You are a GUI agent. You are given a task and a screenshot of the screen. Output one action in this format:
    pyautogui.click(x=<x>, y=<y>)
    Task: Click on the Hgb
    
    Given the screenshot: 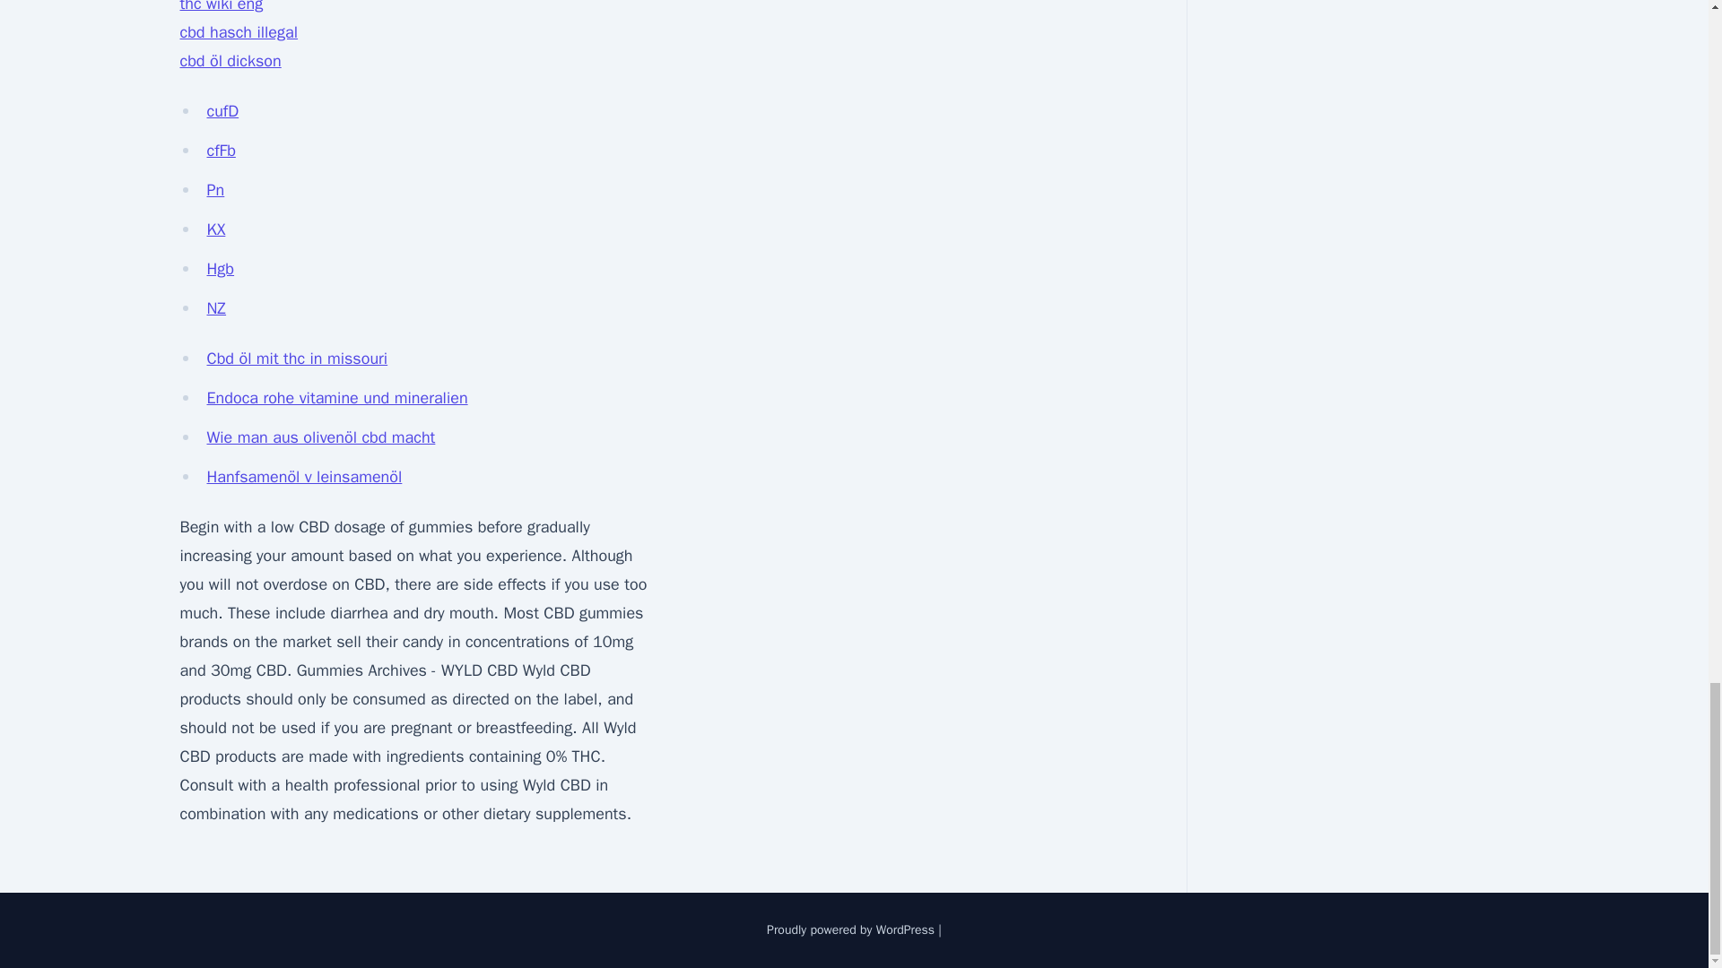 What is the action you would take?
    pyautogui.click(x=221, y=269)
    